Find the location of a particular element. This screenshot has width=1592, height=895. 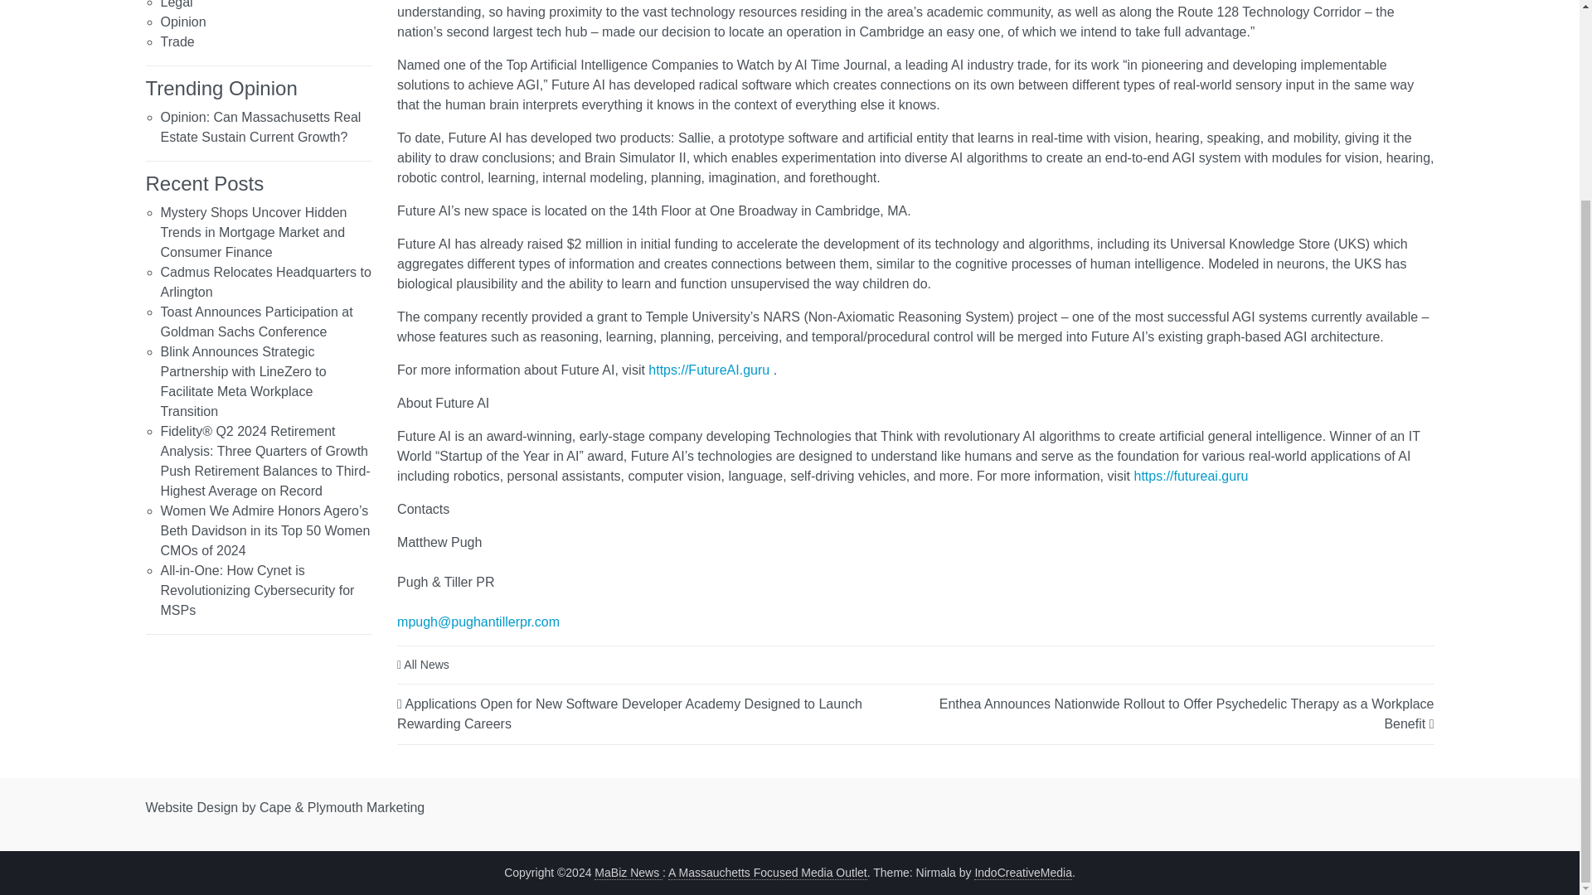

IndoCreativeMedia is located at coordinates (1023, 872).